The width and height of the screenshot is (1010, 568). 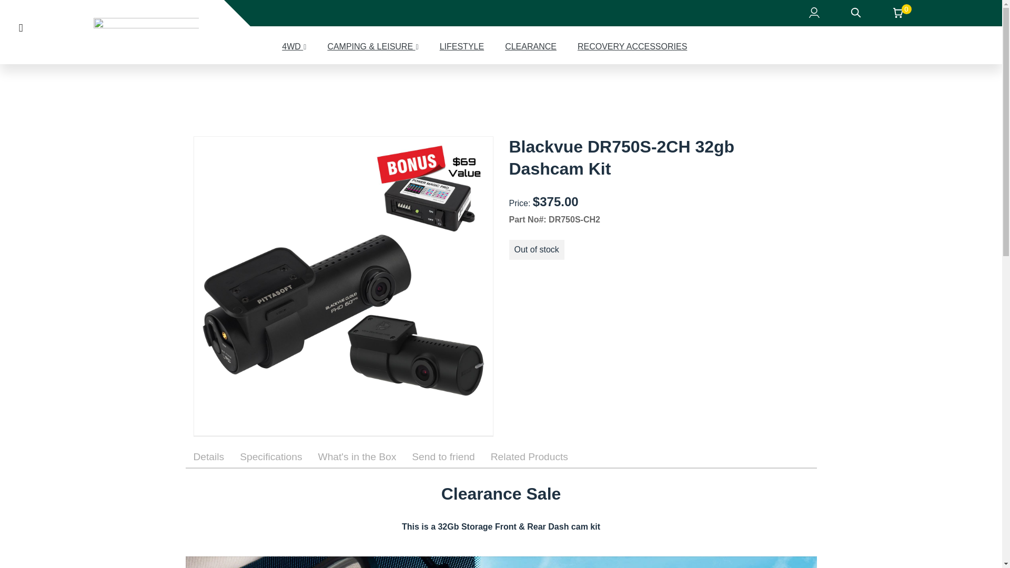 I want to click on ELECTRICAL, so click(x=74, y=92).